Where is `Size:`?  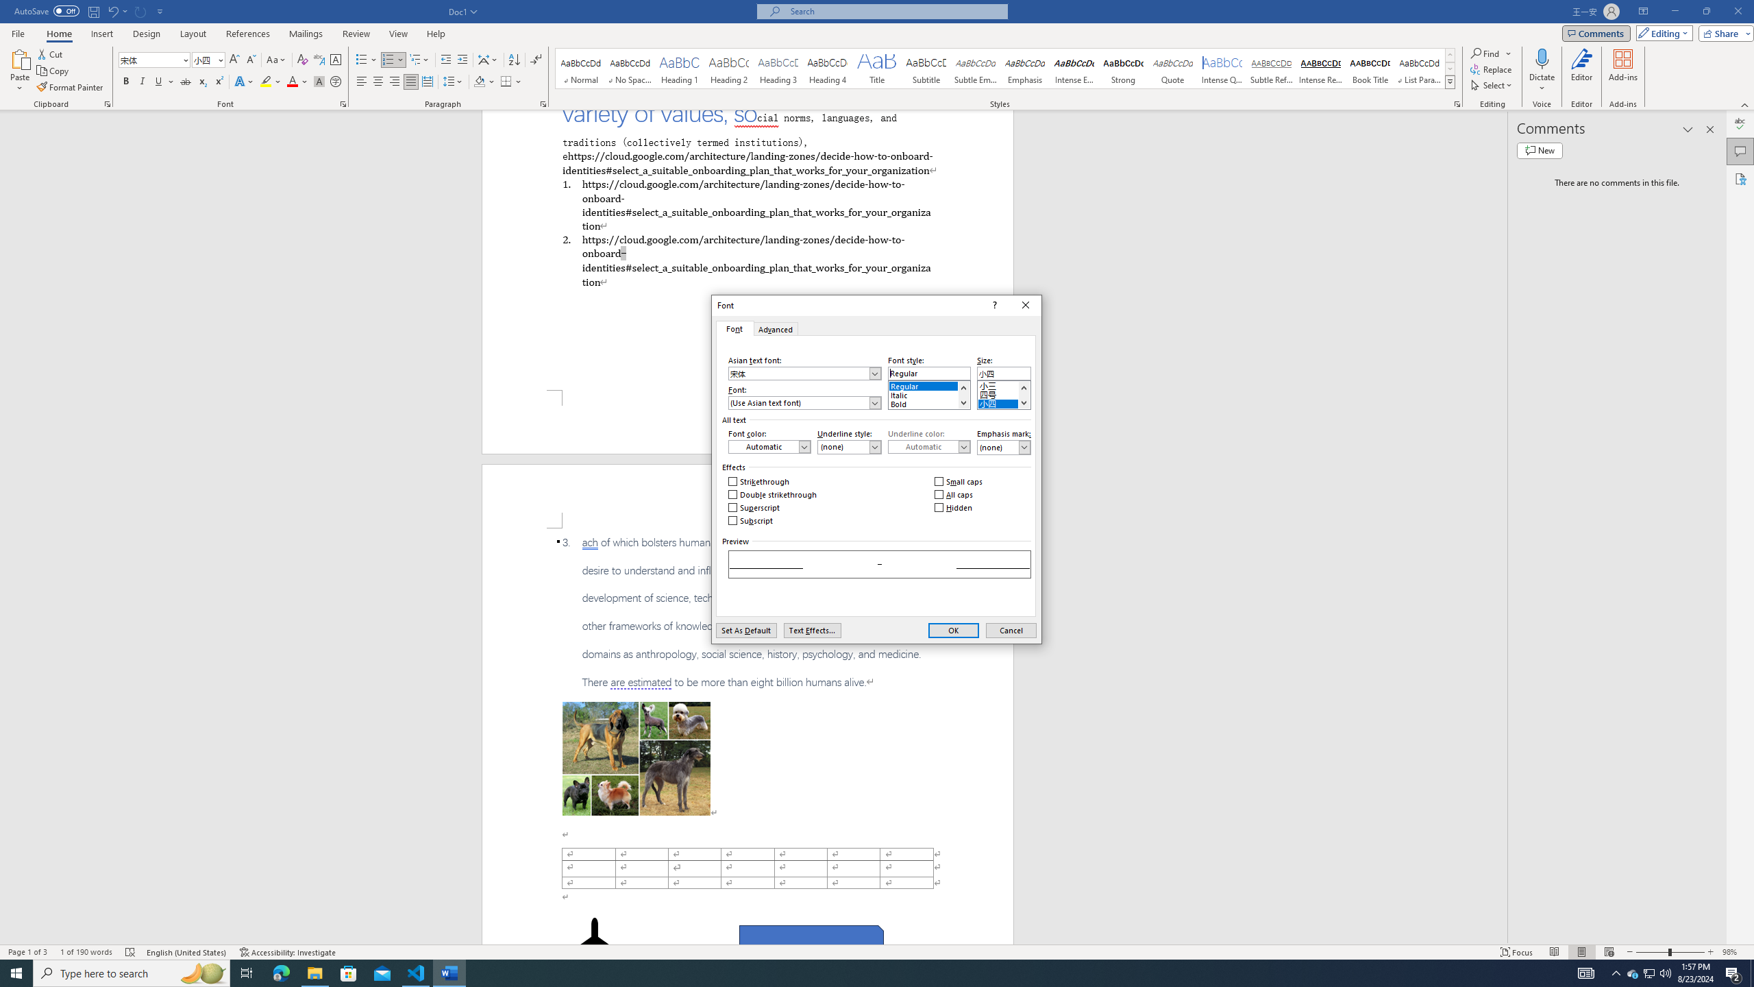
Size: is located at coordinates (1004, 373).